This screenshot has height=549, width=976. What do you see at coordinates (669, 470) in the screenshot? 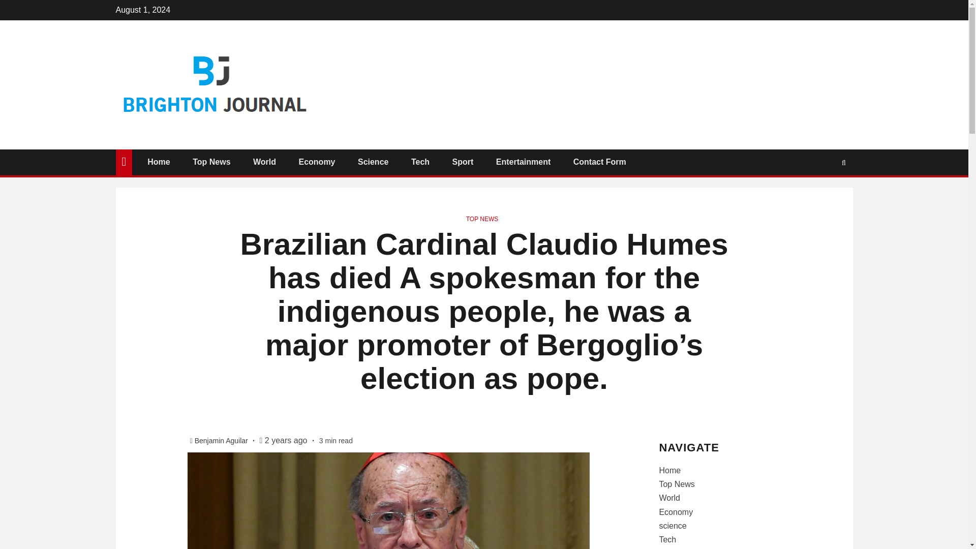
I see `Home` at bounding box center [669, 470].